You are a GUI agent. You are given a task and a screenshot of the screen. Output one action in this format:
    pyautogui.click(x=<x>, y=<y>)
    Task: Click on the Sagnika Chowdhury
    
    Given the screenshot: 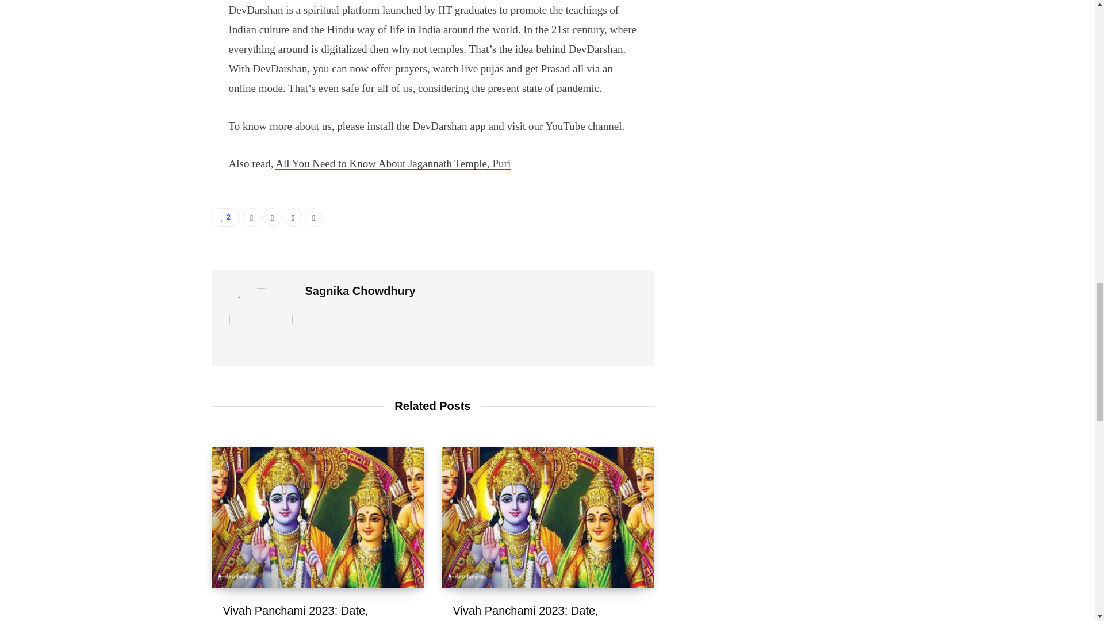 What is the action you would take?
    pyautogui.click(x=359, y=291)
    